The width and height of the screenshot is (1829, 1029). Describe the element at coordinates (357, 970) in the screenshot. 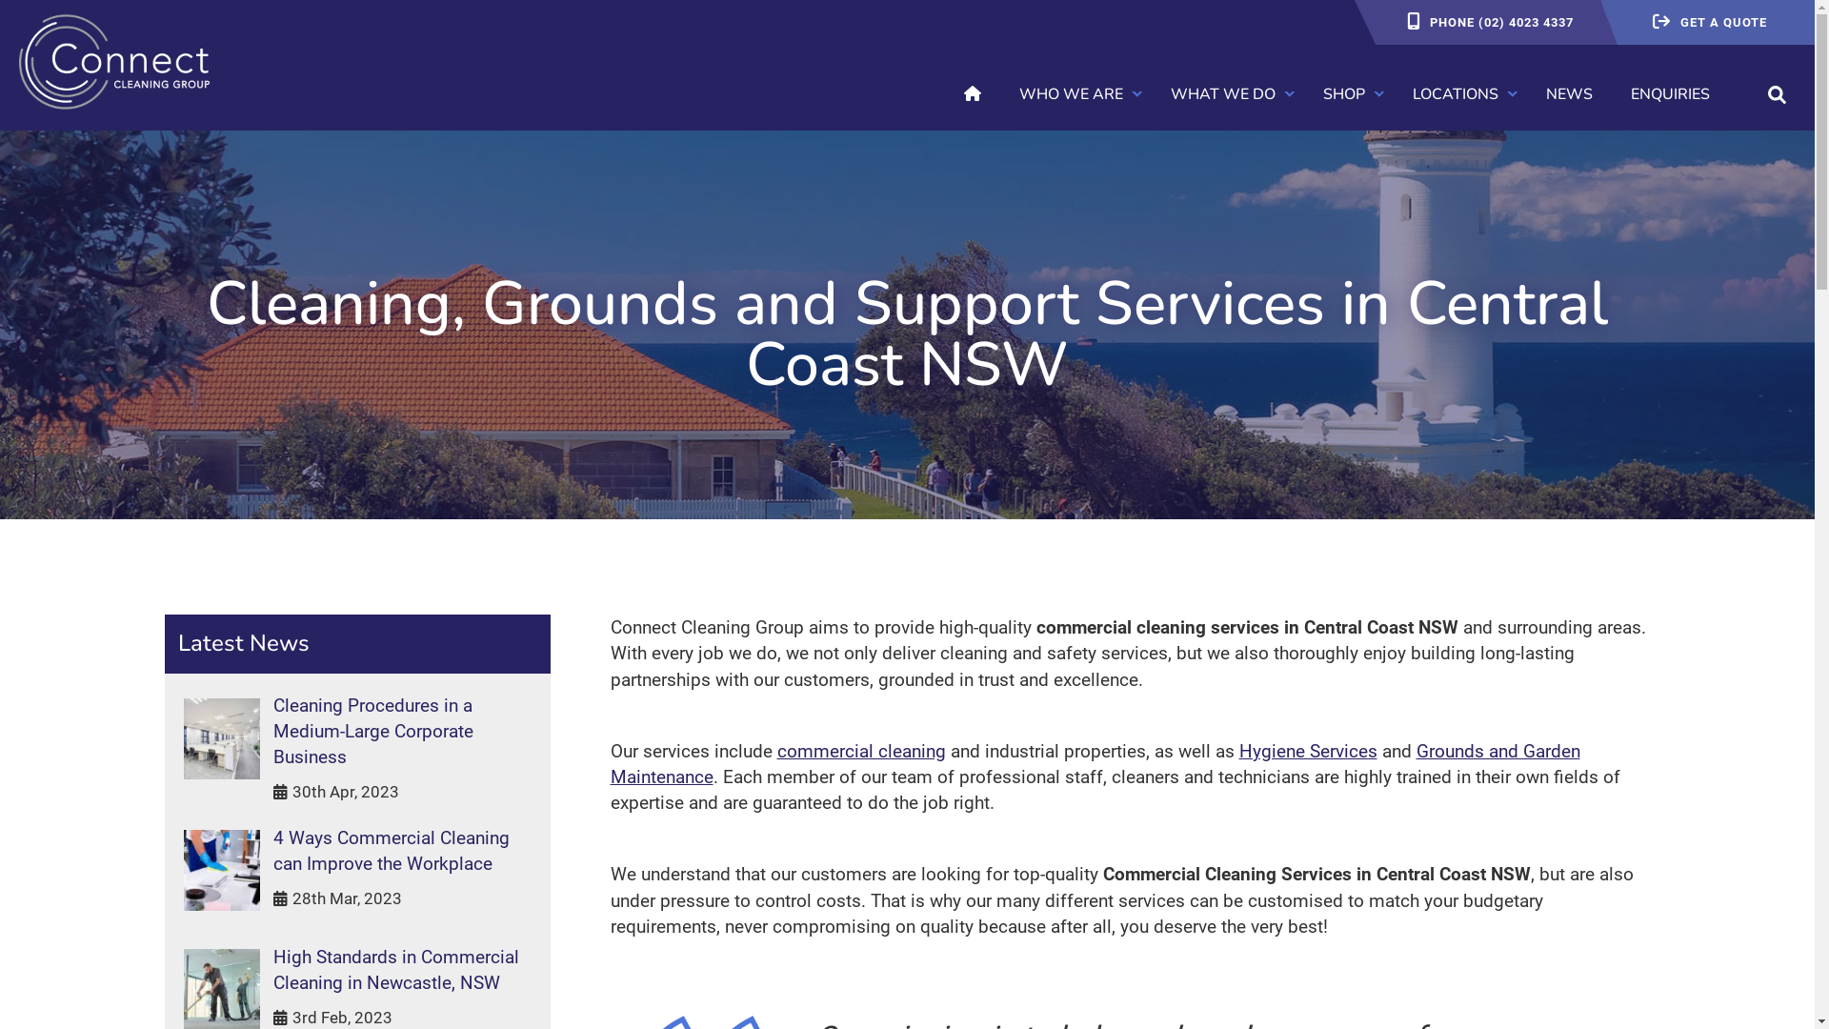

I see `High Standards in Commercial Cleaning in Newcastle, NSW` at that location.